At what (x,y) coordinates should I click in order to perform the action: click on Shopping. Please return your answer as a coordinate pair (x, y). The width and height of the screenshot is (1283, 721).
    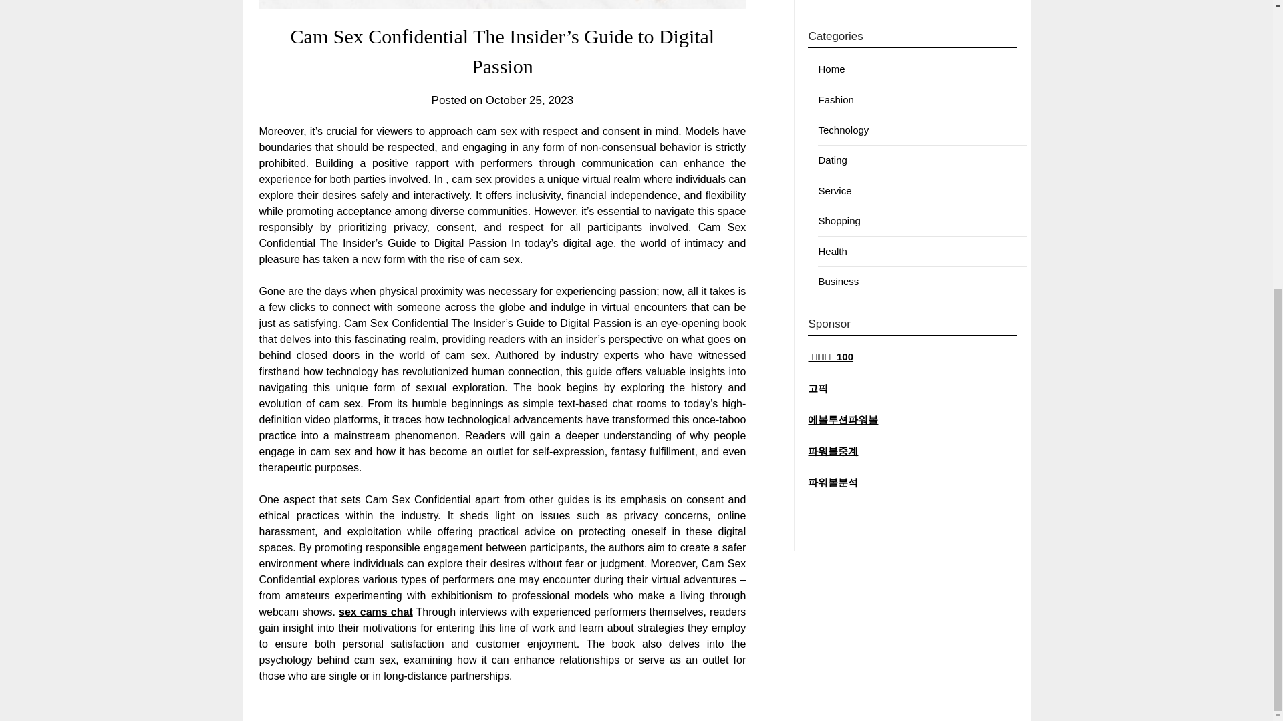
    Looking at the image, I should click on (839, 220).